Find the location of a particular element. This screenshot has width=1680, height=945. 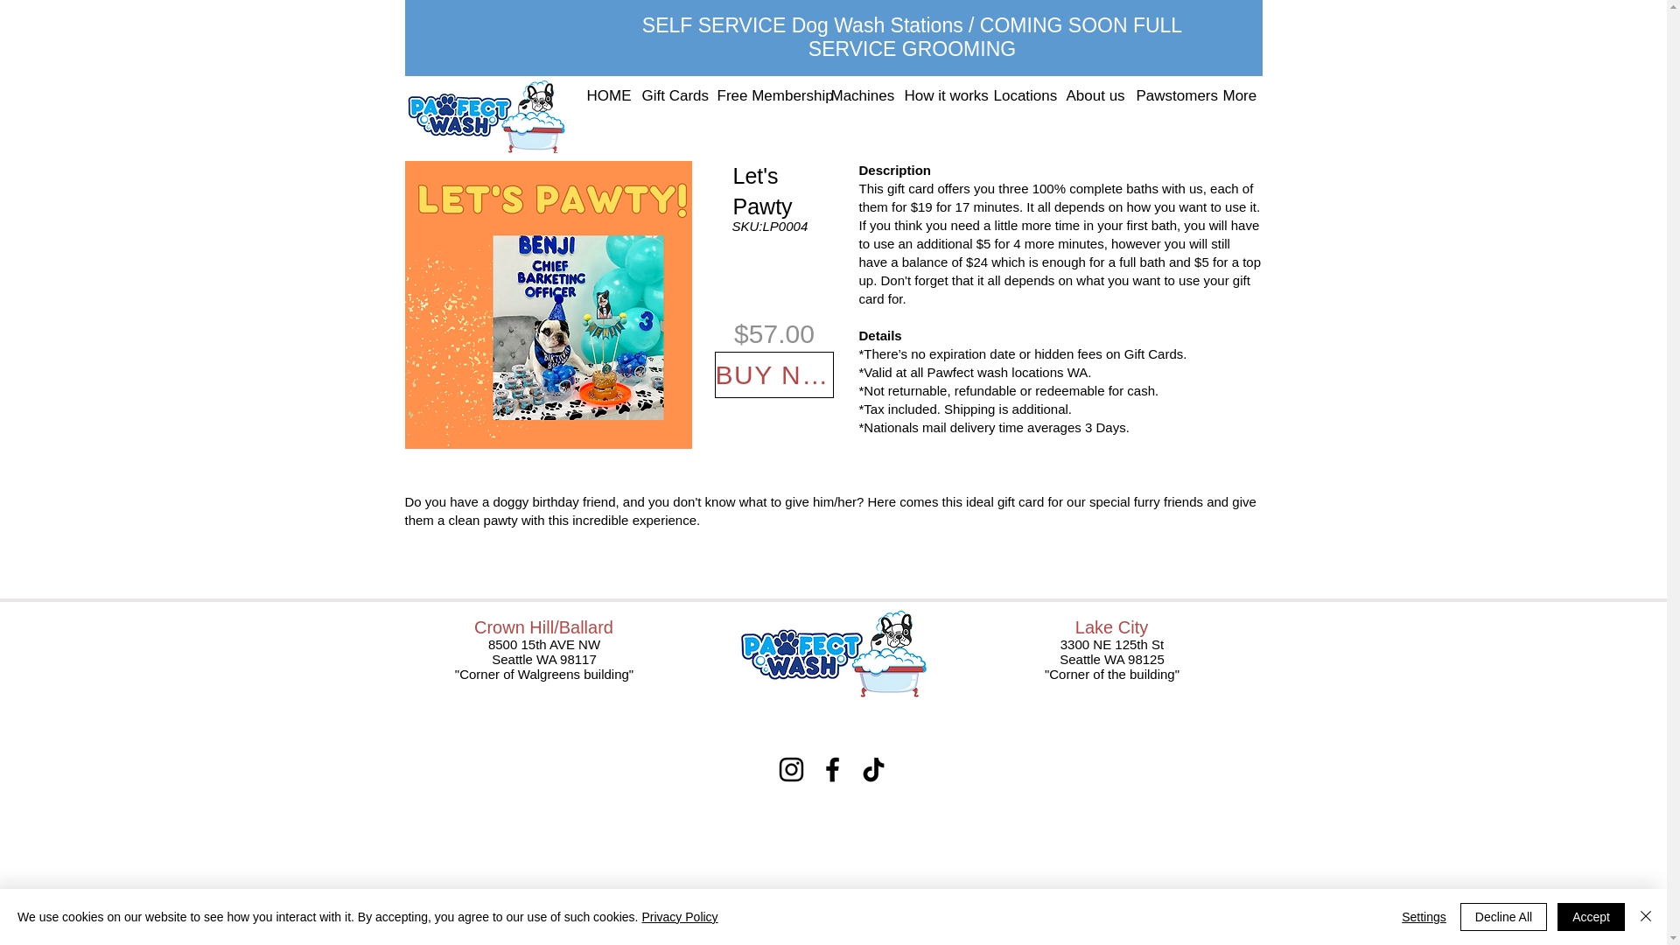

Lake City is located at coordinates (1111, 626).